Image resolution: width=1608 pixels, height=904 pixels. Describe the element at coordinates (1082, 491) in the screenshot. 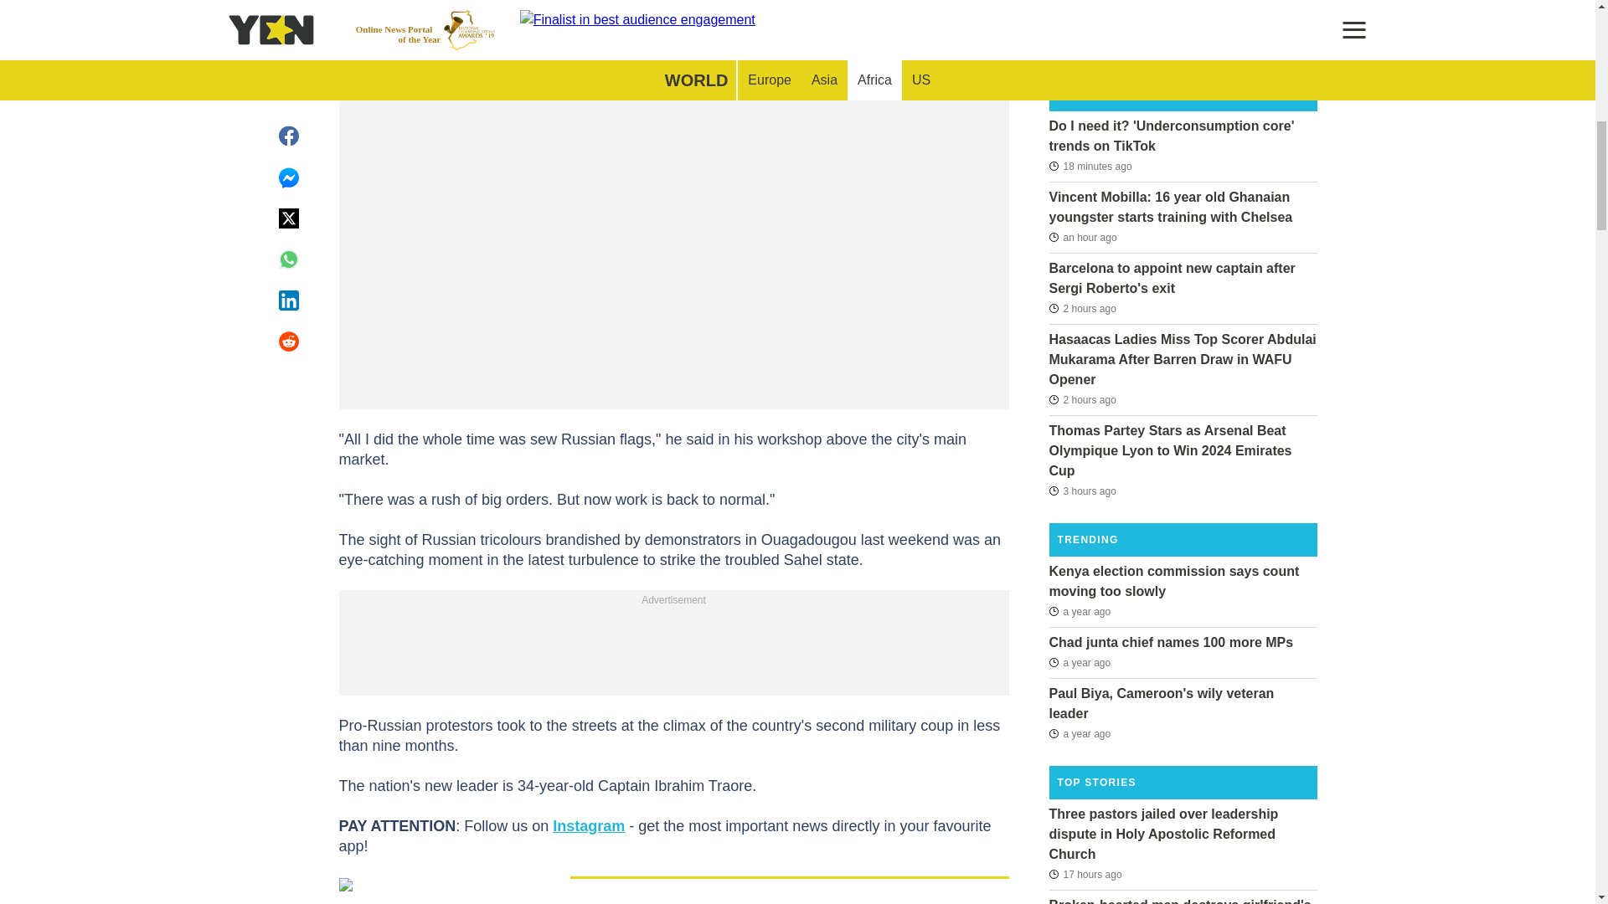

I see `2024-08-11T21:59:40Z` at that location.